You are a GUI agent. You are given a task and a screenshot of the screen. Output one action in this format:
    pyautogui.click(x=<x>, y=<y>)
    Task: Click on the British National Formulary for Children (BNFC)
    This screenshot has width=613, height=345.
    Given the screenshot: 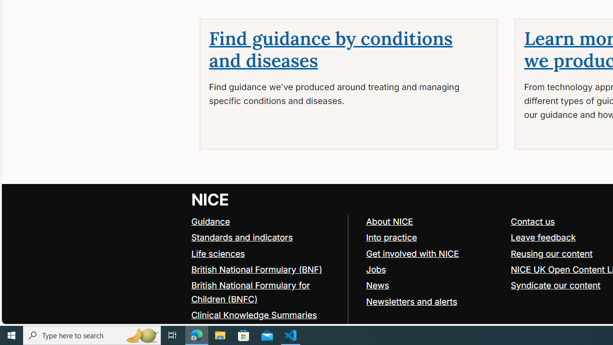 What is the action you would take?
    pyautogui.click(x=265, y=292)
    